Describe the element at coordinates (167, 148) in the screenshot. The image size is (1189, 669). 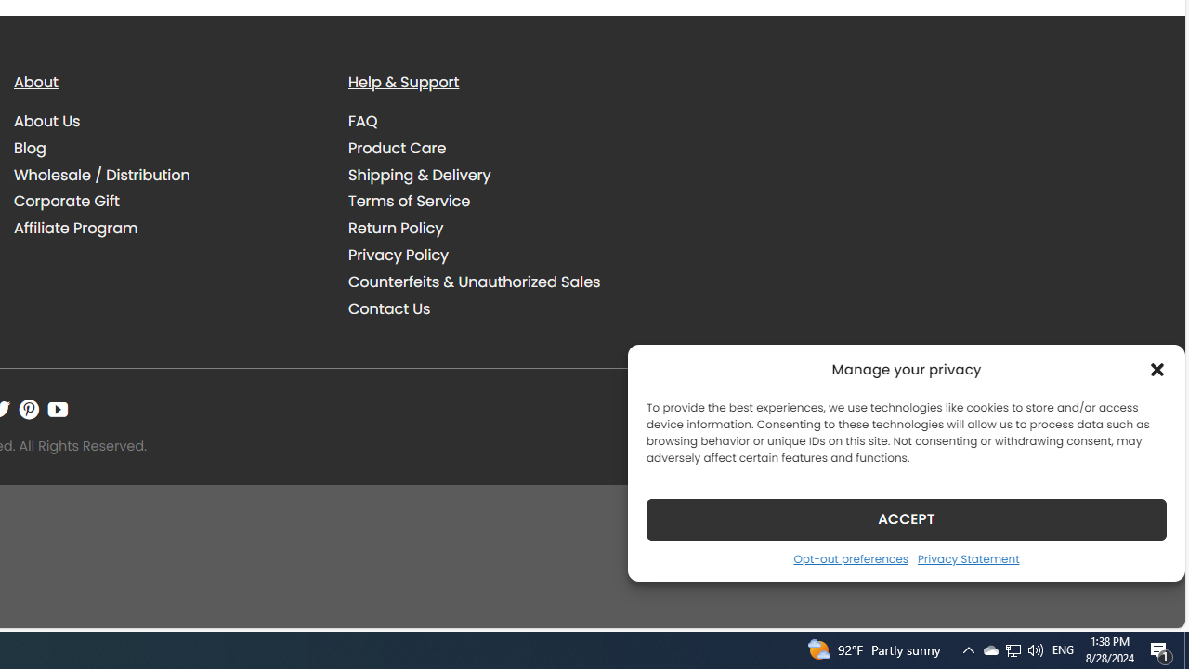
I see `Blog` at that location.